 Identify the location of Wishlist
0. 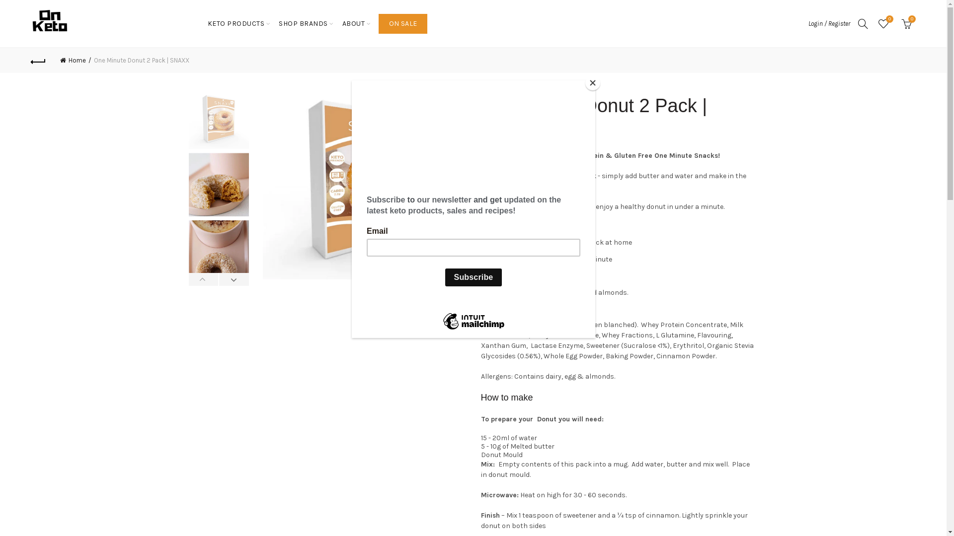
(883, 23).